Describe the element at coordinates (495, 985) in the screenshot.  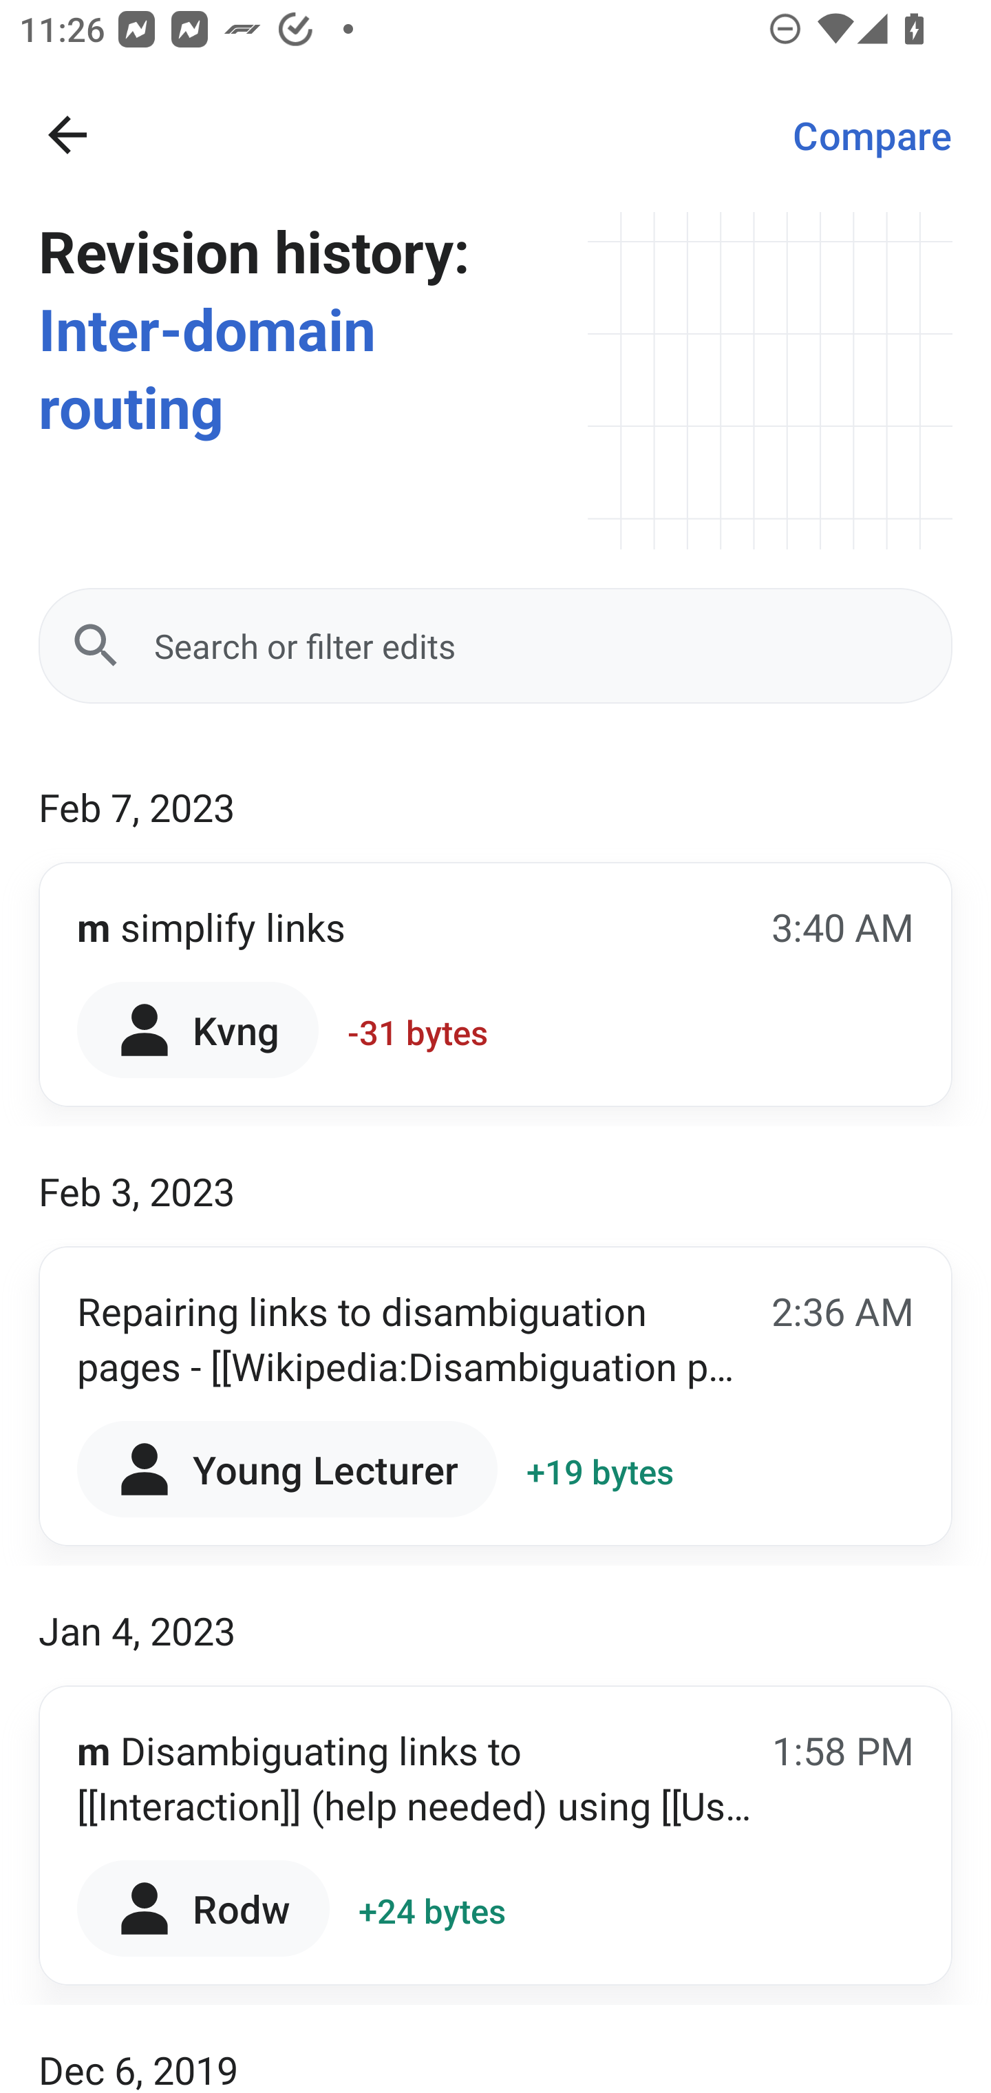
I see `m simplify links 3:40 AM Kvng -31 bytes` at that location.